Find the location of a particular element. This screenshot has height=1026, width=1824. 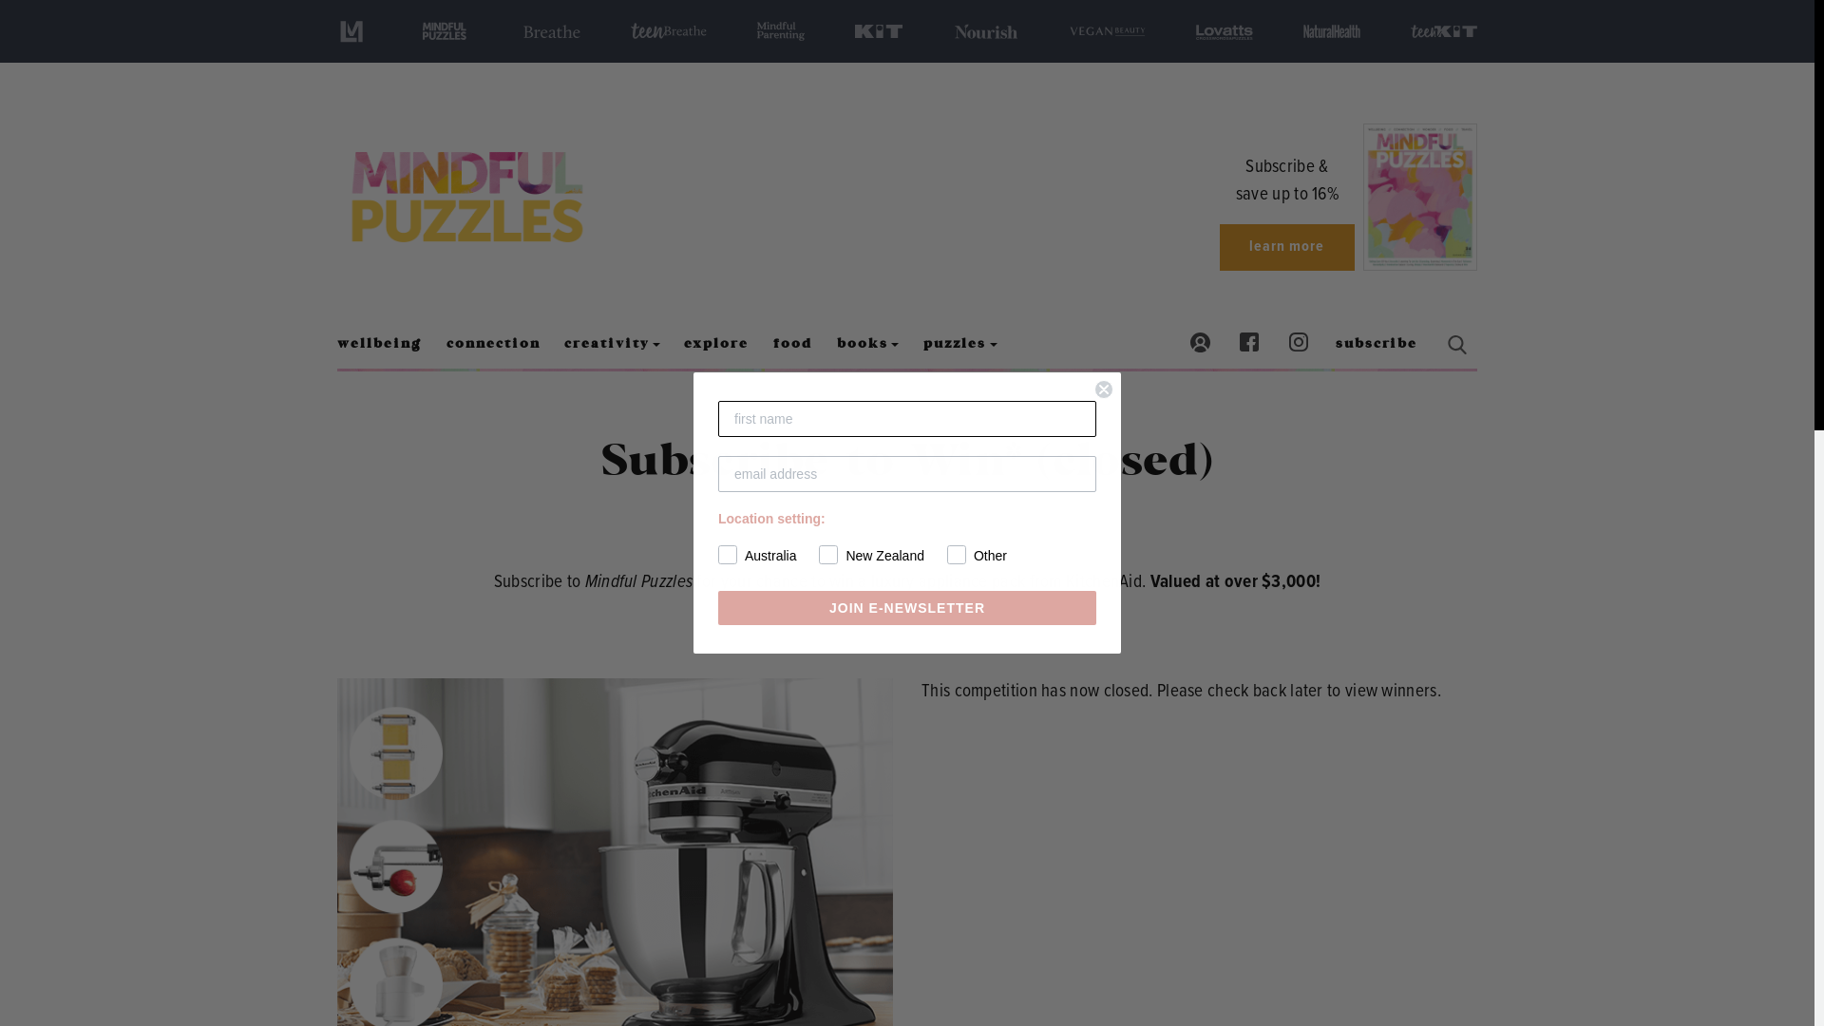

books is located at coordinates (868, 344).